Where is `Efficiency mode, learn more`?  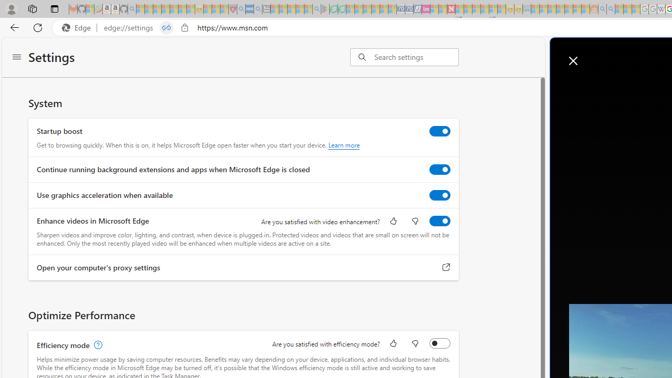
Efficiency mode, learn more is located at coordinates (97, 345).